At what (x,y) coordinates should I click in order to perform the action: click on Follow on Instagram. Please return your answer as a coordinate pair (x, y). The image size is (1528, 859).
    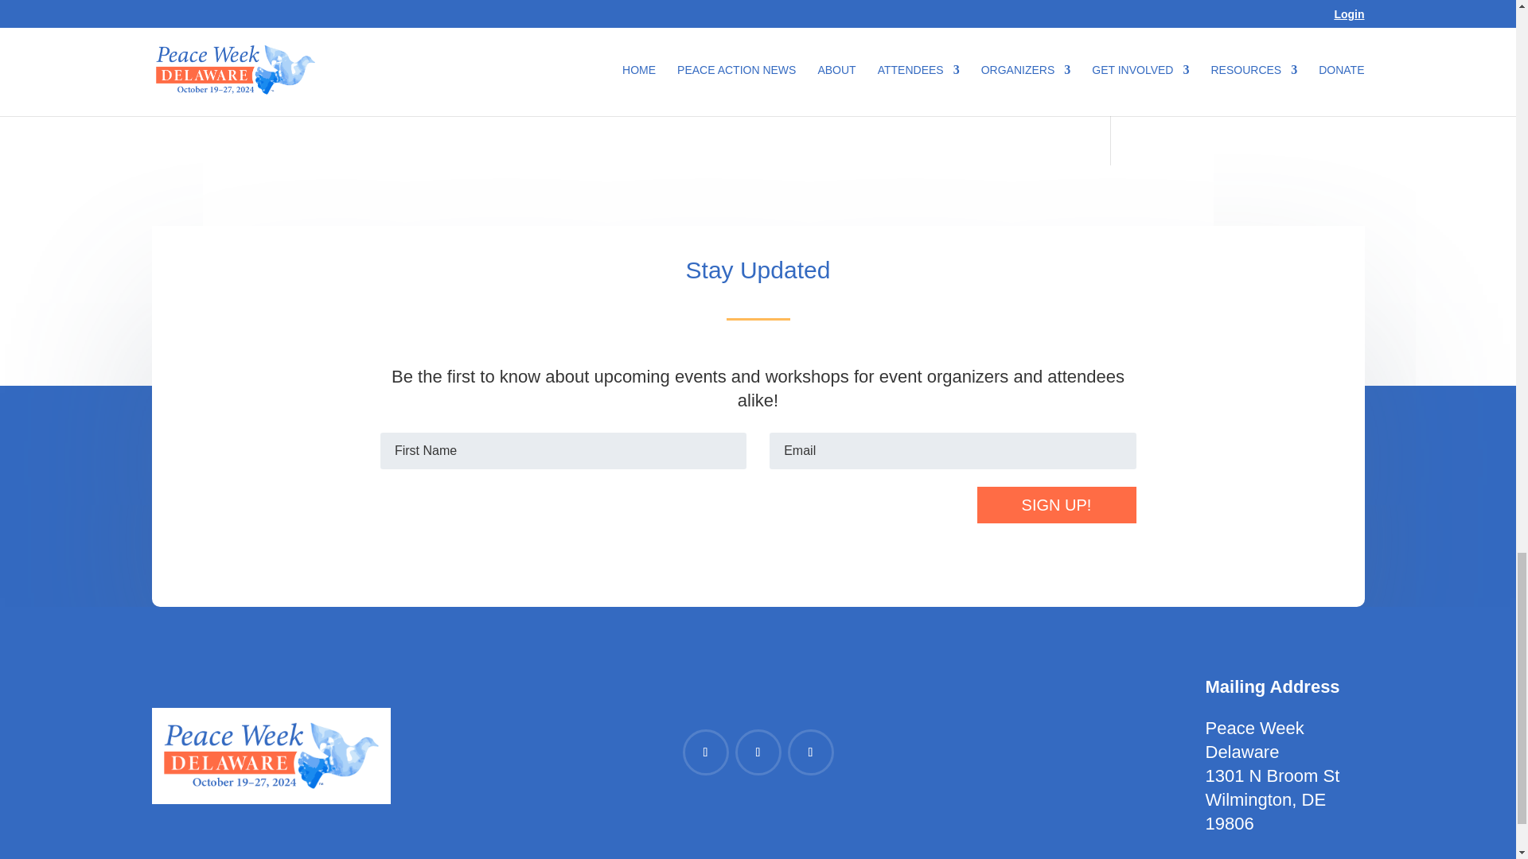
    Looking at the image, I should click on (758, 752).